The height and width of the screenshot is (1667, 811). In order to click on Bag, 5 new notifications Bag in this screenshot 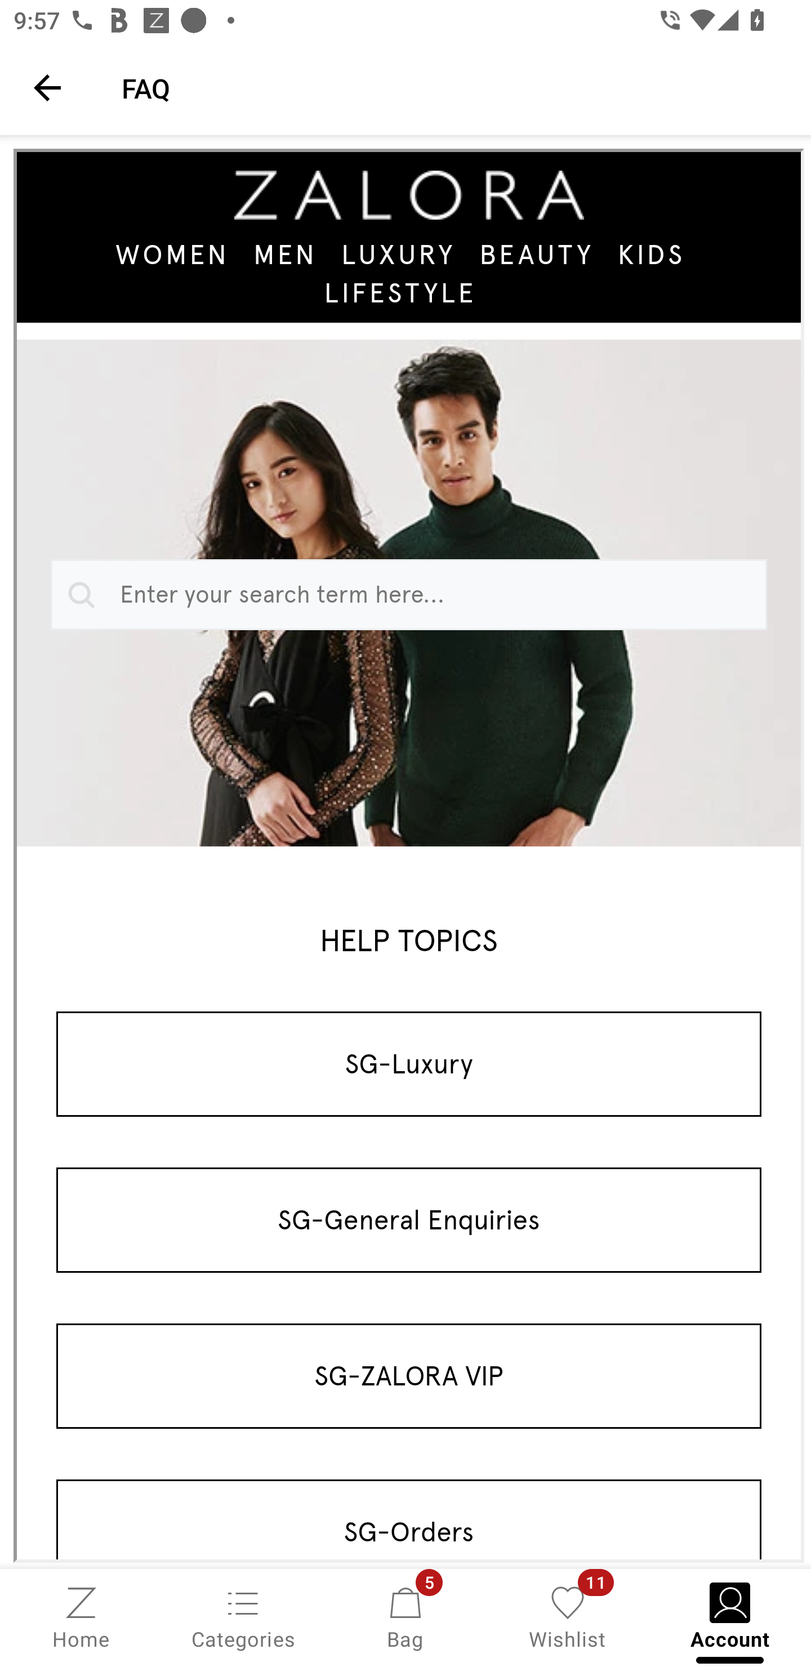, I will do `click(405, 1616)`.